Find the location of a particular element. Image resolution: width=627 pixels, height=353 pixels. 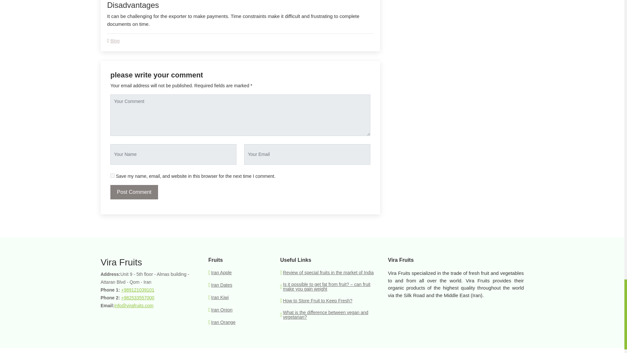

yes is located at coordinates (112, 176).